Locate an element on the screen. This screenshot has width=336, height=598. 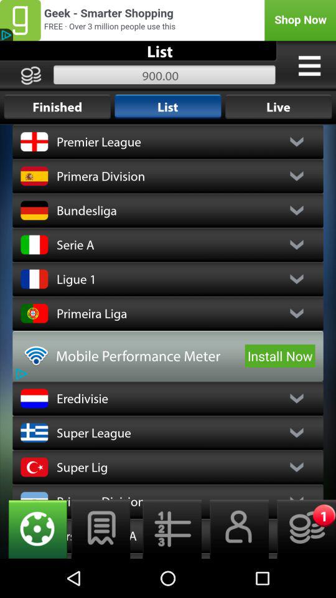
tap item above the  fa cup is located at coordinates (34, 529).